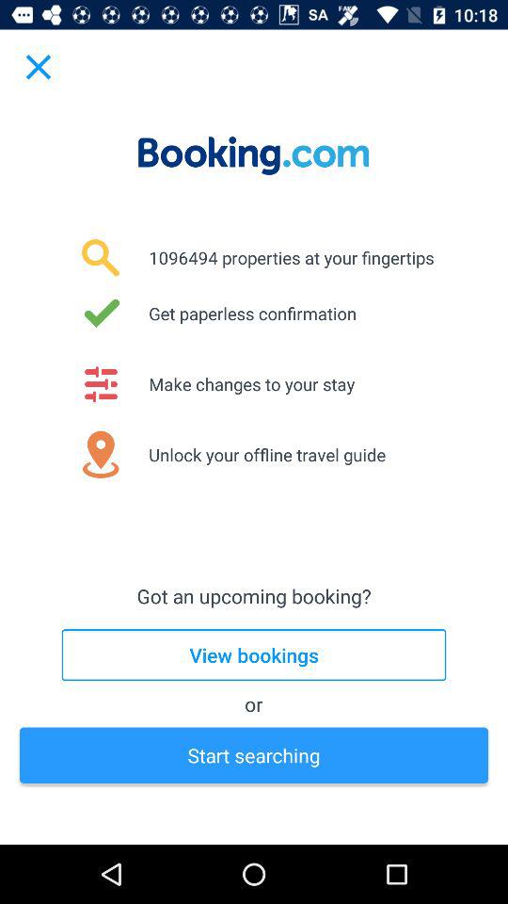  Describe the element at coordinates (101, 313) in the screenshot. I see `click on the tick option` at that location.